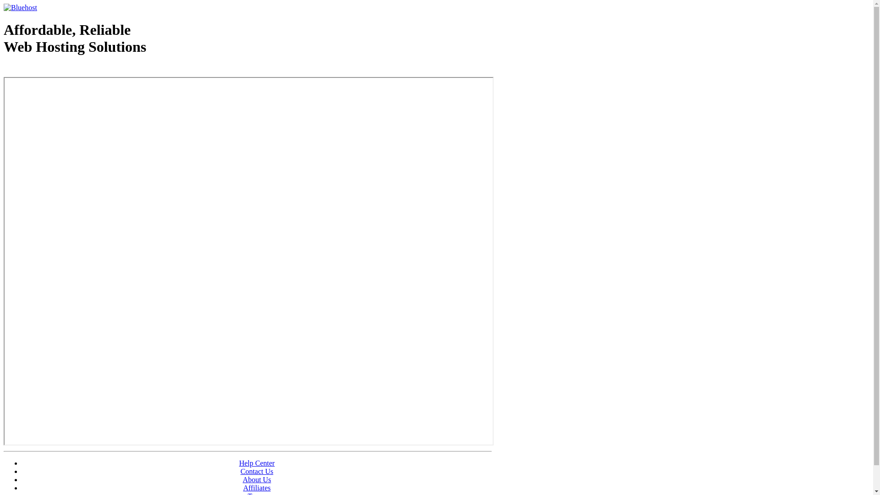 The width and height of the screenshot is (880, 495). What do you see at coordinates (57, 70) in the screenshot?
I see `Web Hosting - courtesy of www.bluehost.com` at bounding box center [57, 70].